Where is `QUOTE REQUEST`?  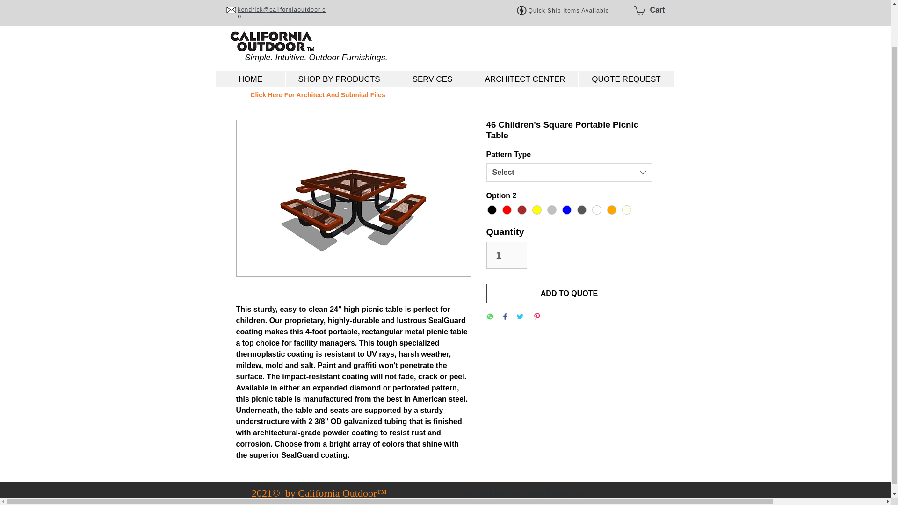
QUOTE REQUEST is located at coordinates (626, 33).